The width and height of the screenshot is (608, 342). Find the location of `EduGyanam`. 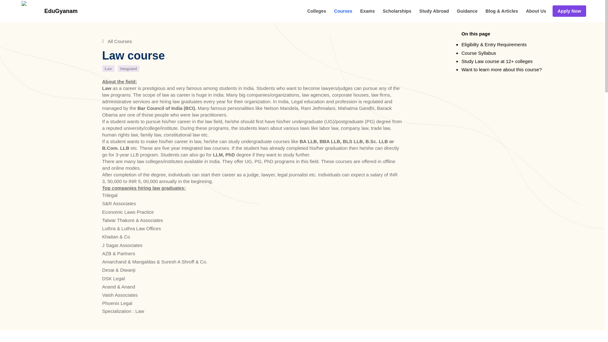

EduGyanam is located at coordinates (49, 11).